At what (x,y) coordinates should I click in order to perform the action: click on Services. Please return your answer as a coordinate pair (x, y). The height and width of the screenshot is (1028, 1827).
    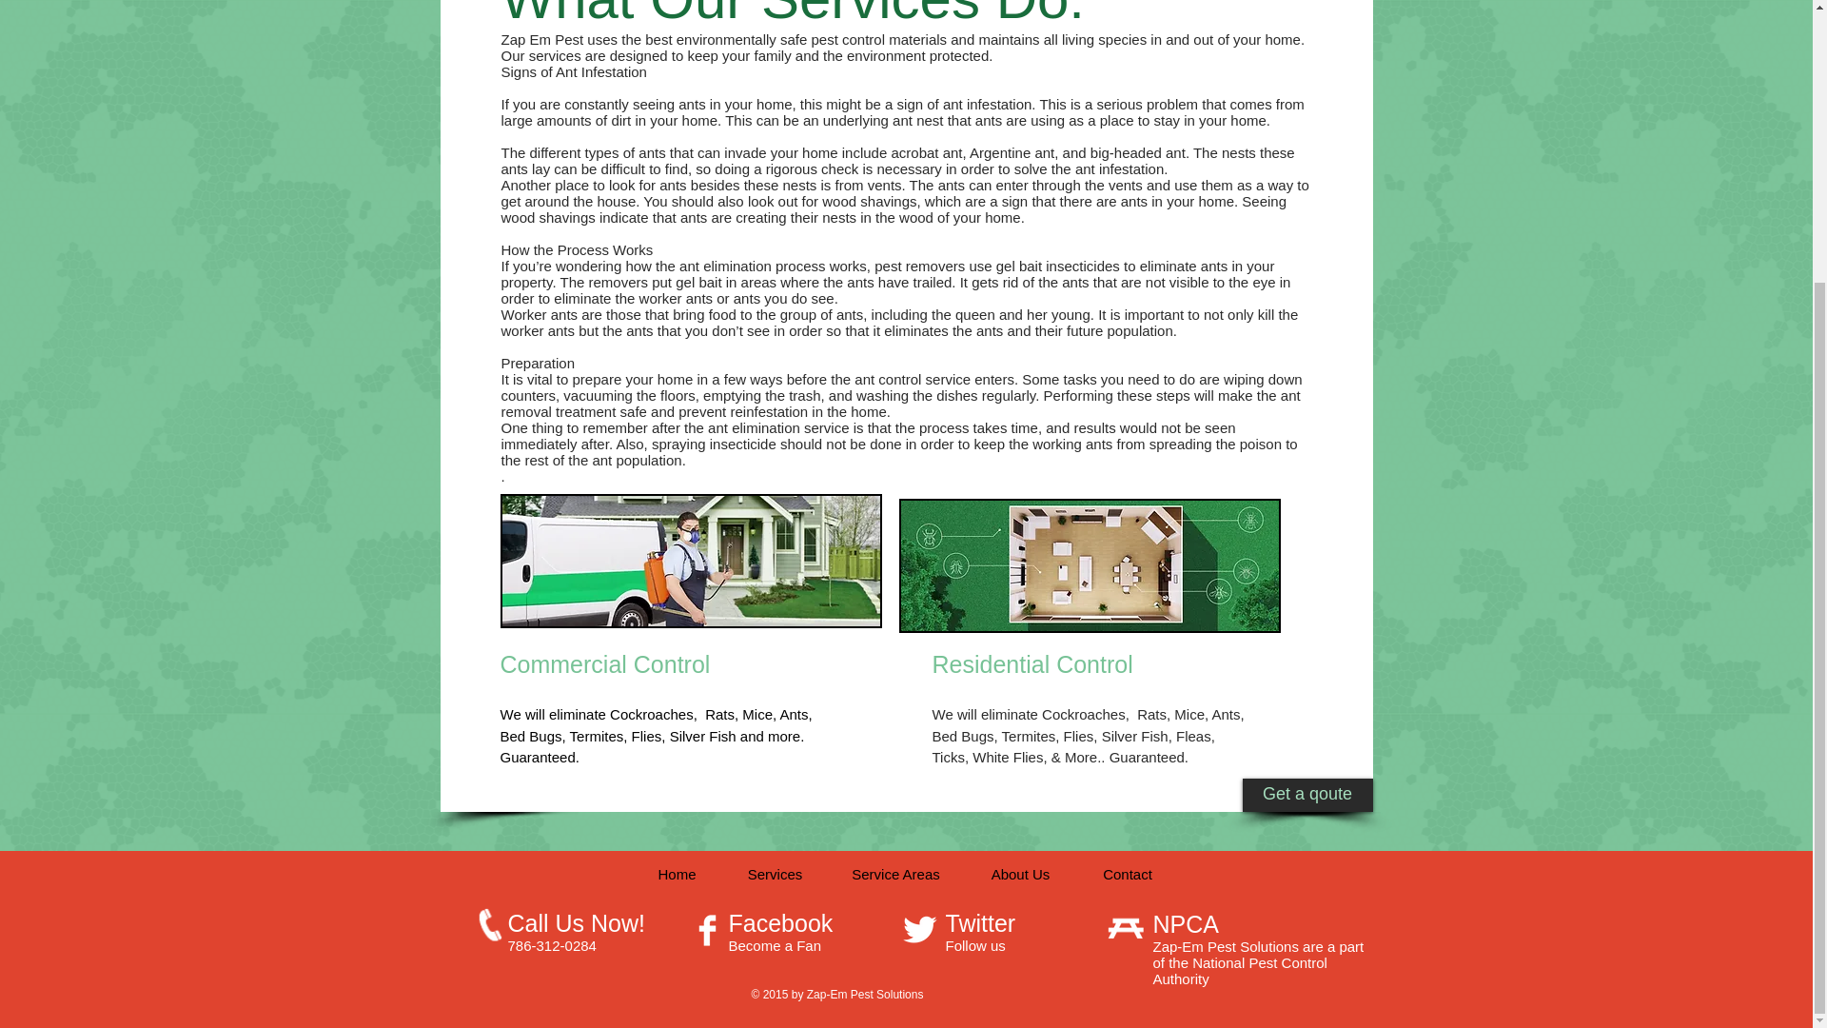
    Looking at the image, I should click on (775, 874).